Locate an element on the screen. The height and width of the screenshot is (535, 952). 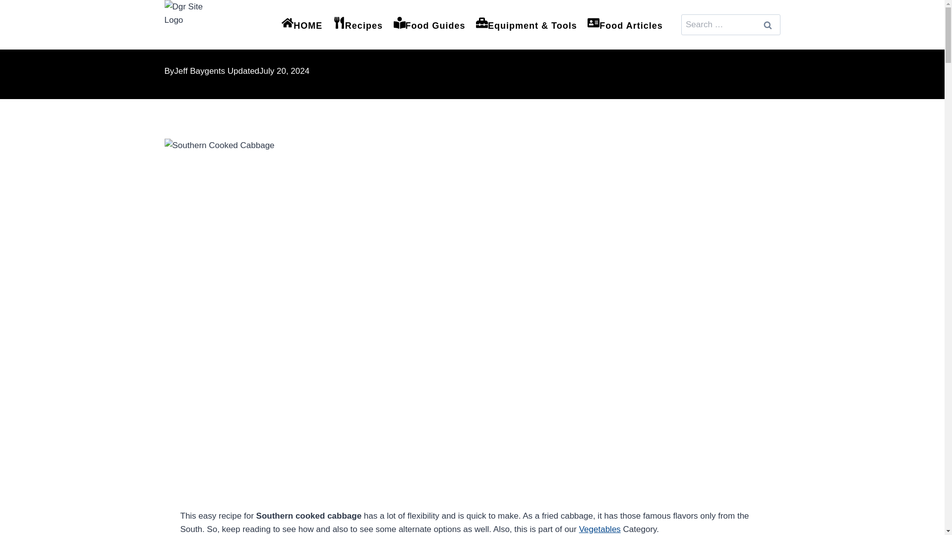
Search is located at coordinates (768, 25).